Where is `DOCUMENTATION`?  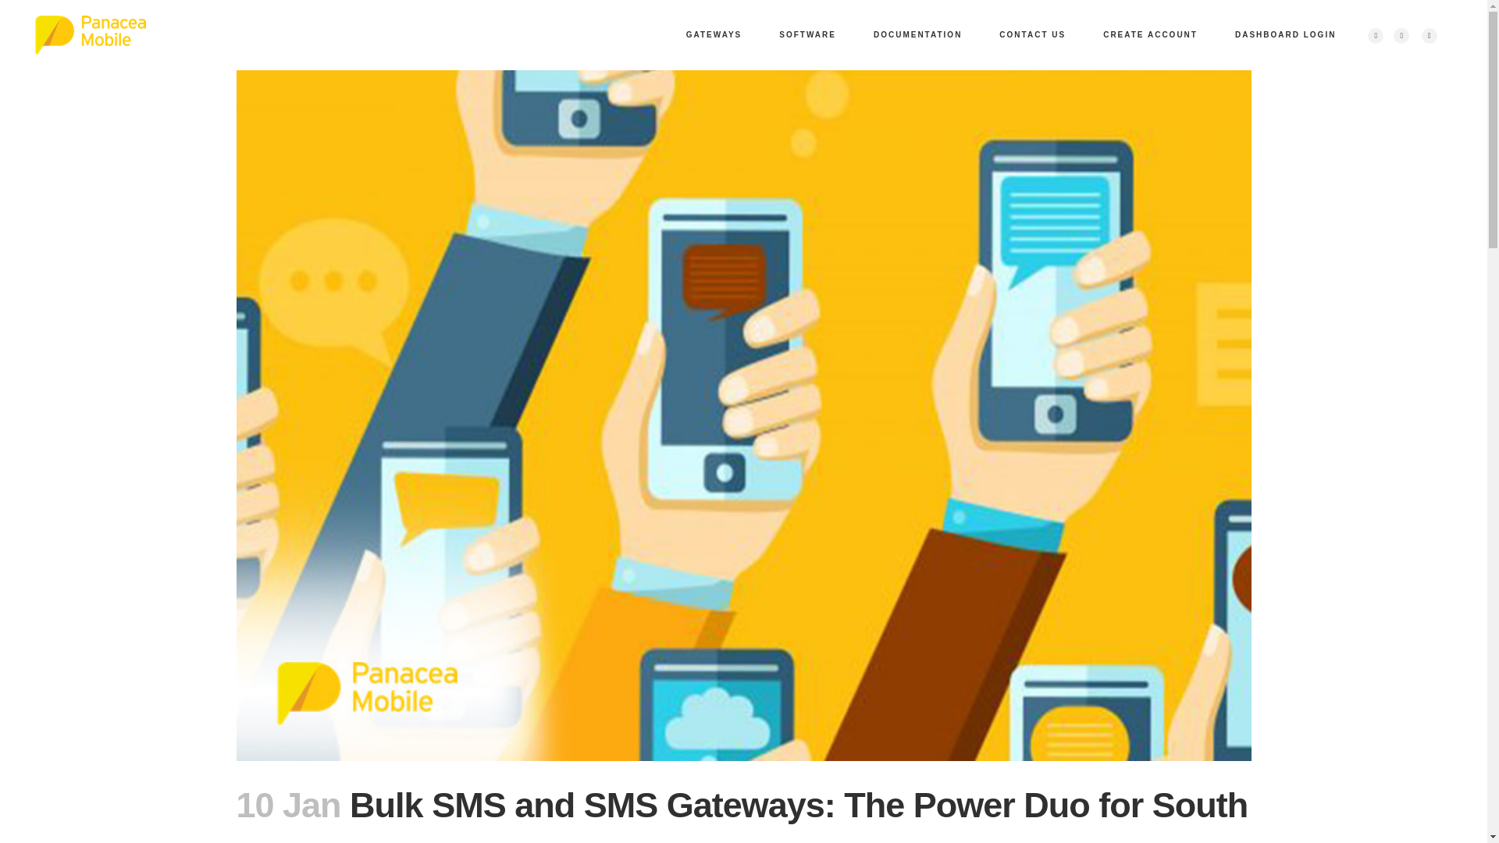
DOCUMENTATION is located at coordinates (917, 34).